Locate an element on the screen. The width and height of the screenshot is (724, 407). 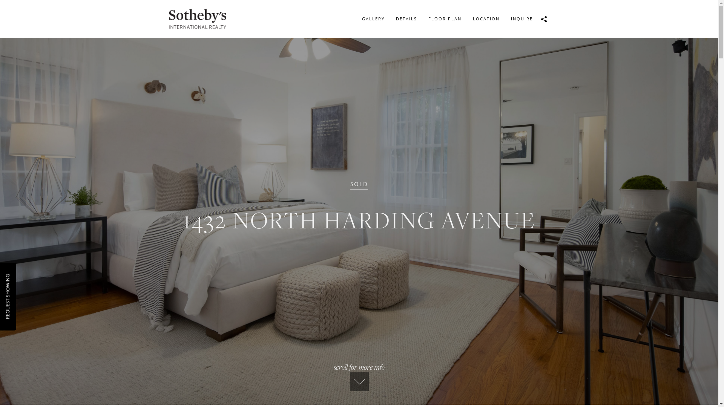
GALLERY is located at coordinates (373, 19).